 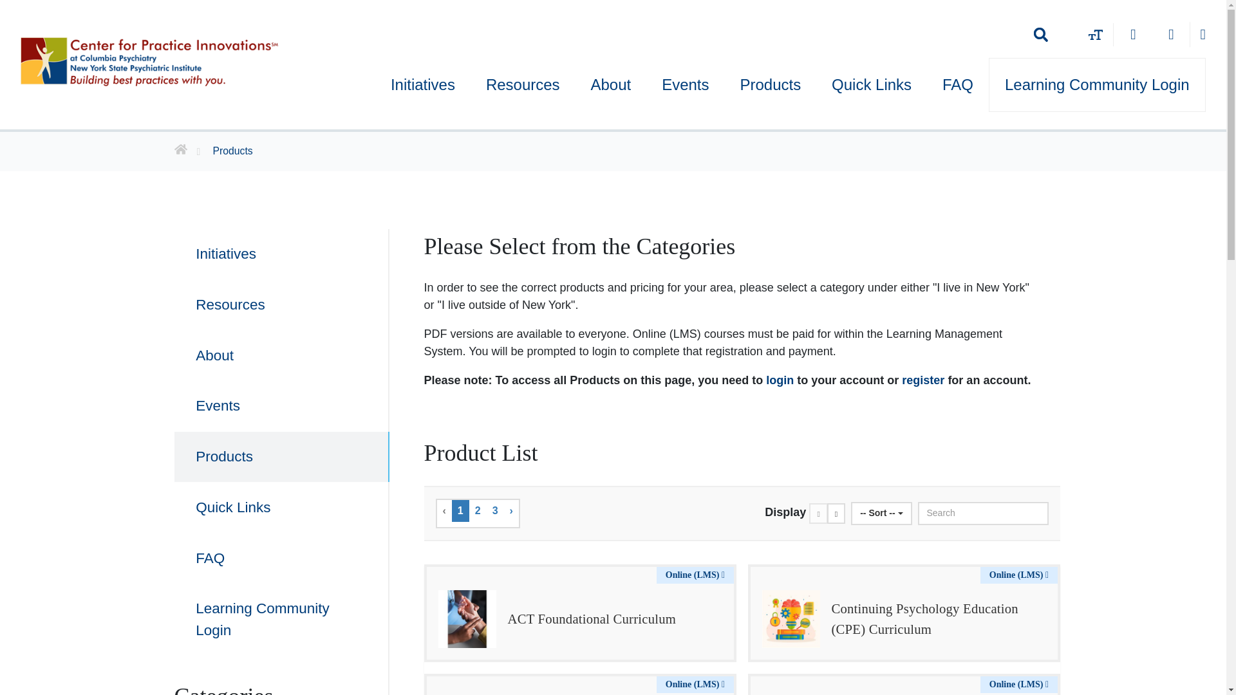 What do you see at coordinates (149, 60) in the screenshot?
I see `Center for Practice Innovations` at bounding box center [149, 60].